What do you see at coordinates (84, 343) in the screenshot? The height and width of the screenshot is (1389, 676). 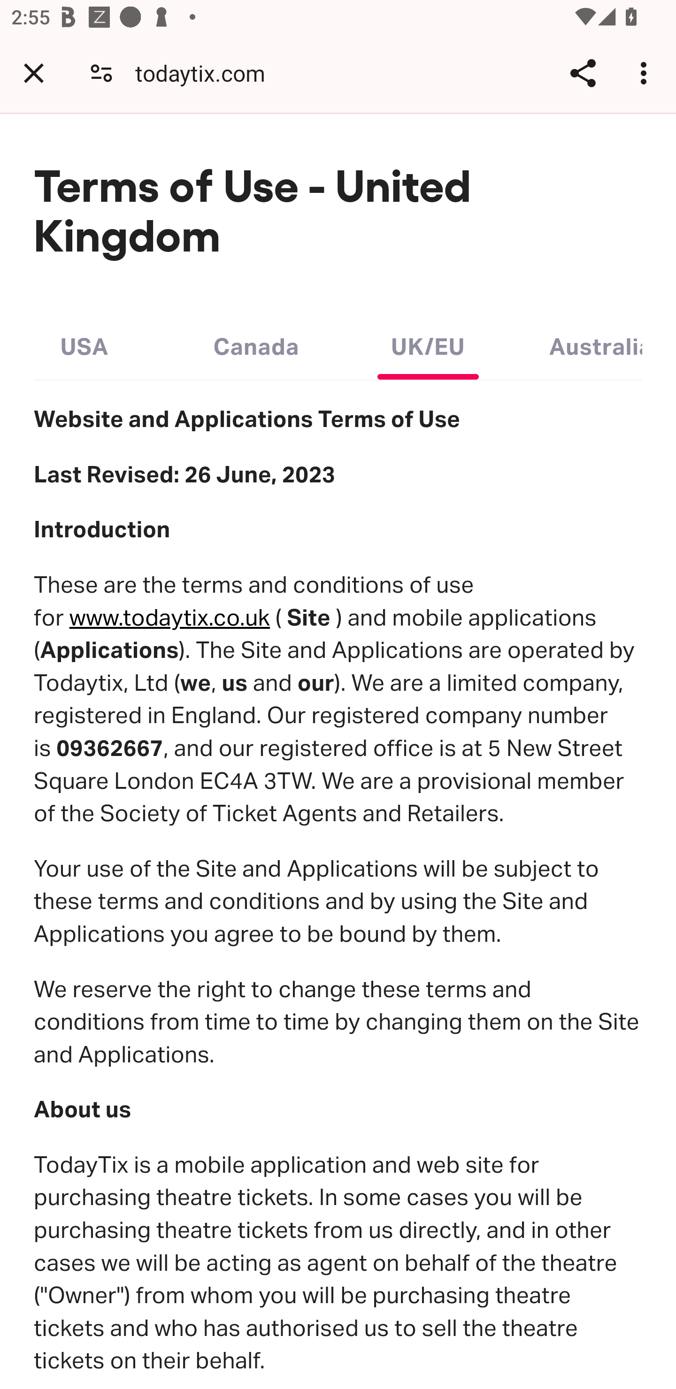 I see `USA` at bounding box center [84, 343].